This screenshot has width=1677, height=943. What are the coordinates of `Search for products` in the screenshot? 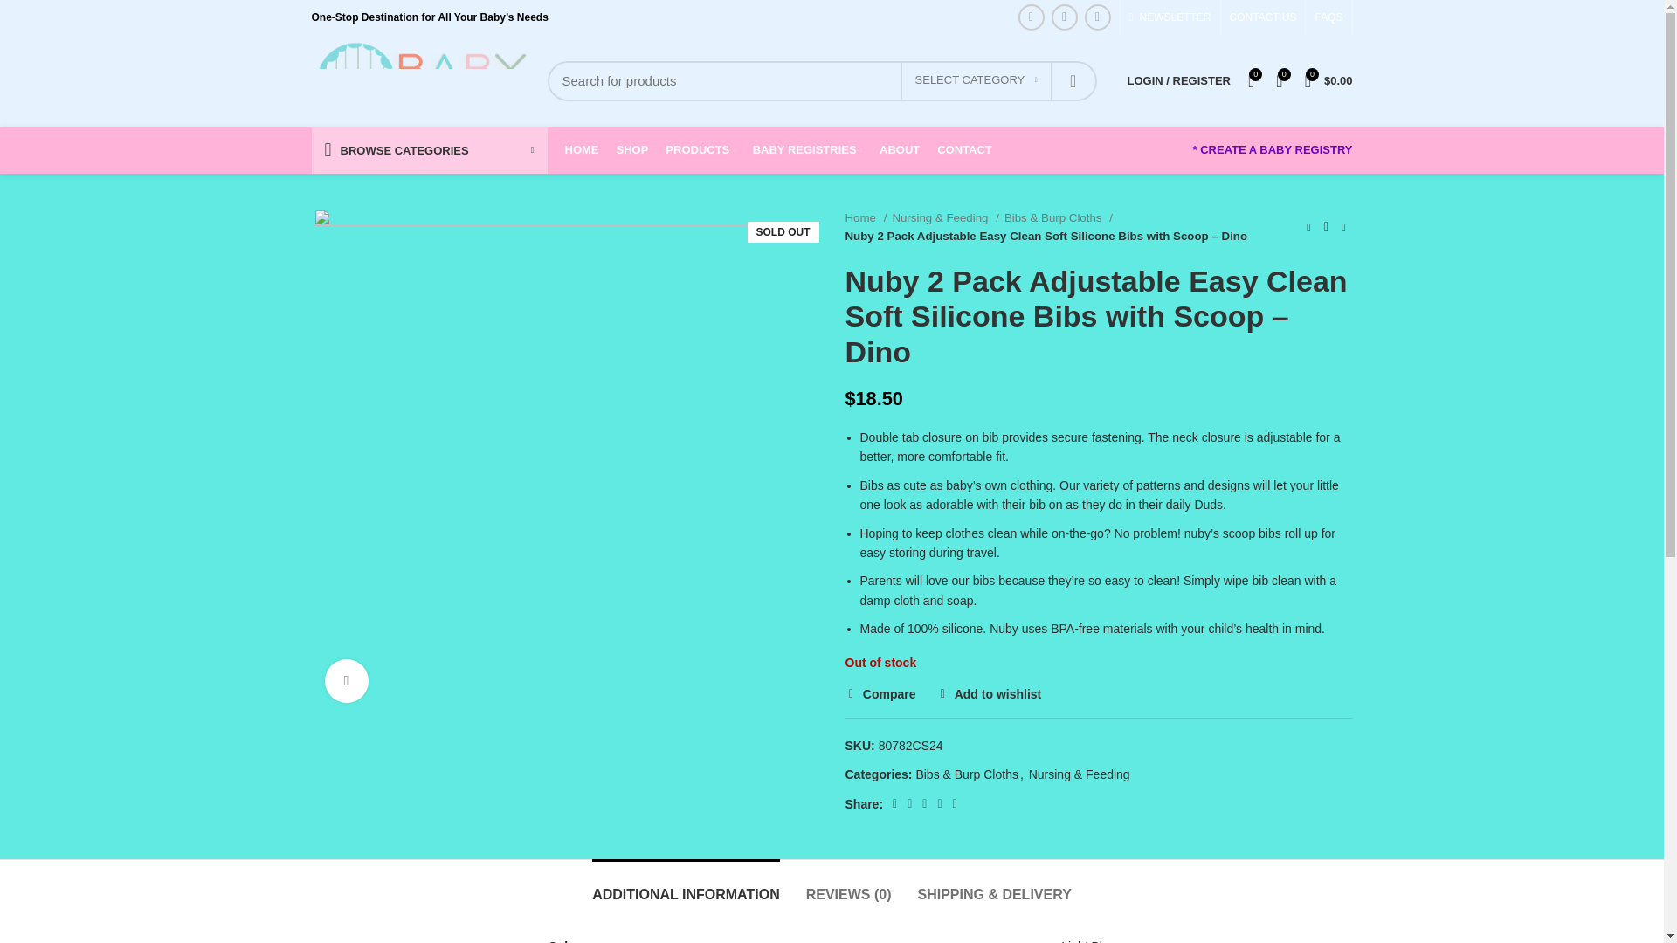 It's located at (821, 80).